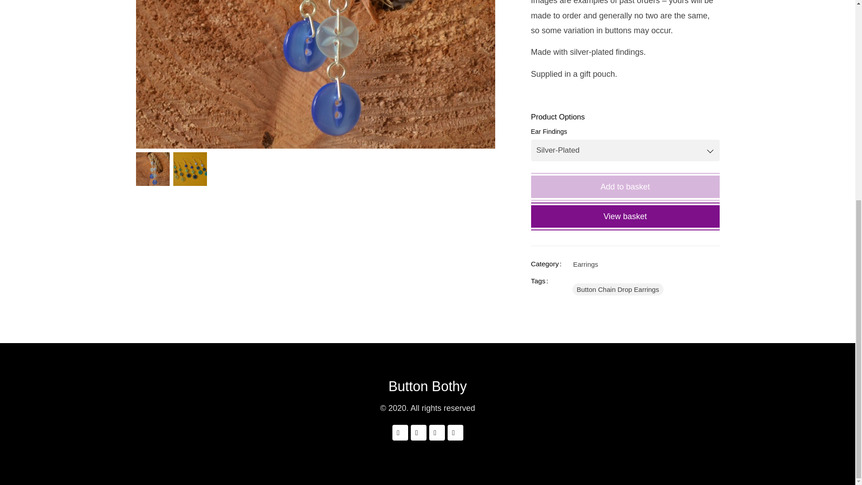  What do you see at coordinates (625, 186) in the screenshot?
I see `Add to basket` at bounding box center [625, 186].